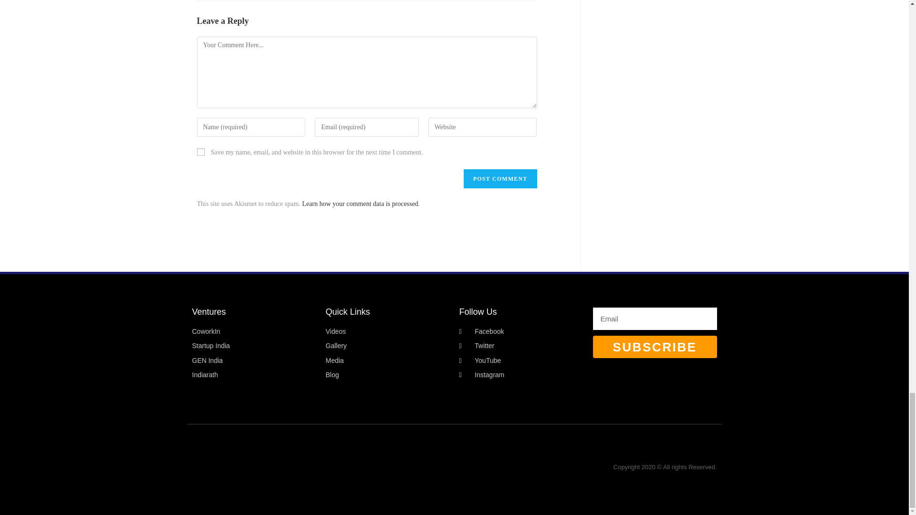  I want to click on Post Comment, so click(500, 179).